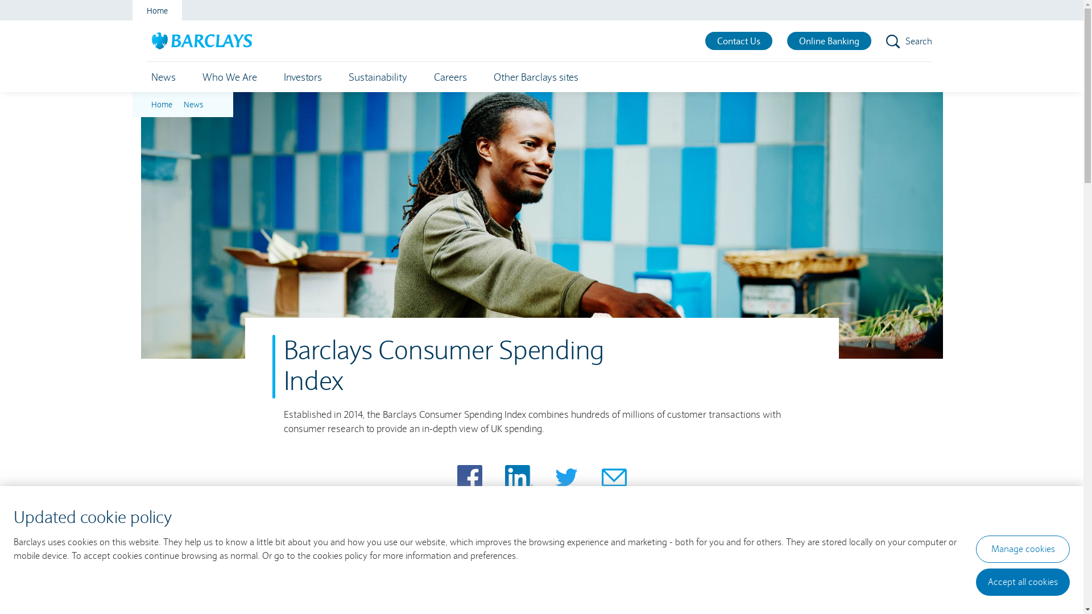  What do you see at coordinates (829, 41) in the screenshot?
I see `Online Banking` at bounding box center [829, 41].